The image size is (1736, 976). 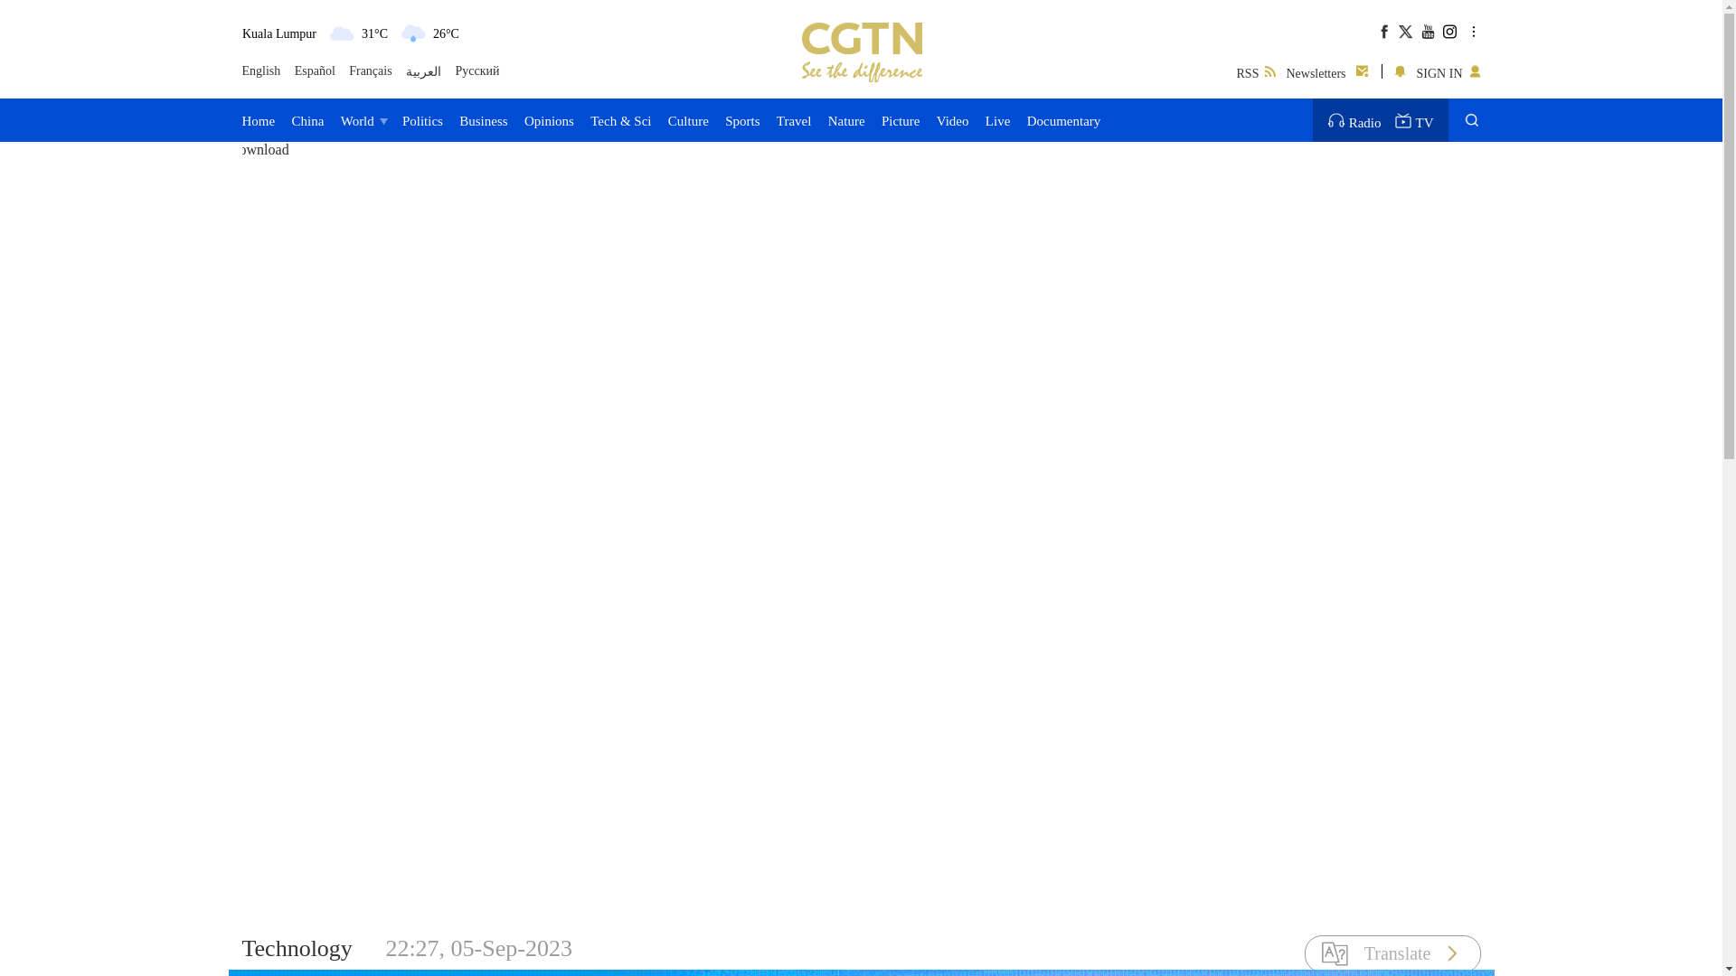 What do you see at coordinates (412, 33) in the screenshot?
I see `Light rain` at bounding box center [412, 33].